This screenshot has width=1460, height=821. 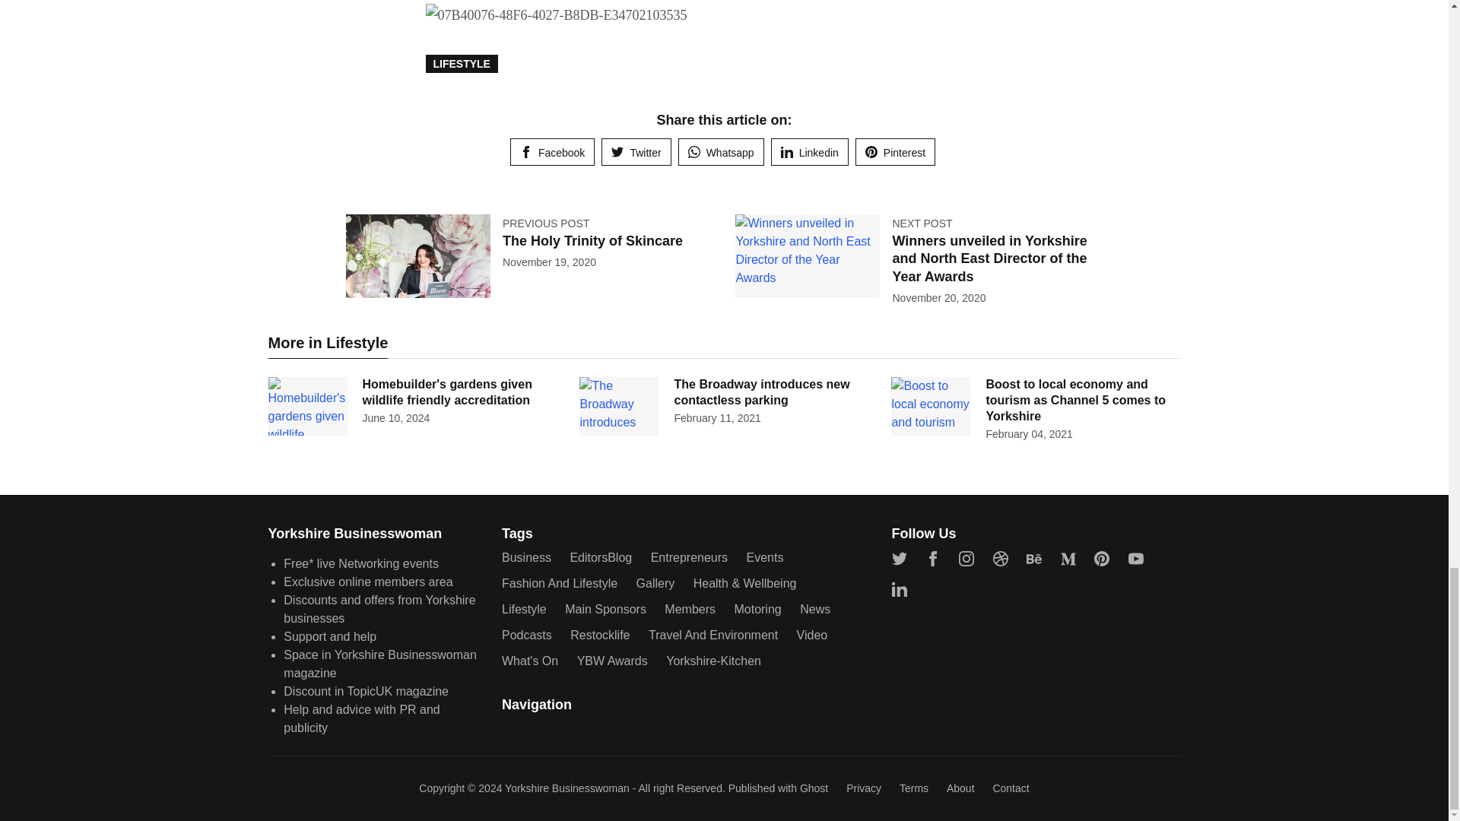 I want to click on PREVIOUS POST, so click(x=546, y=223).